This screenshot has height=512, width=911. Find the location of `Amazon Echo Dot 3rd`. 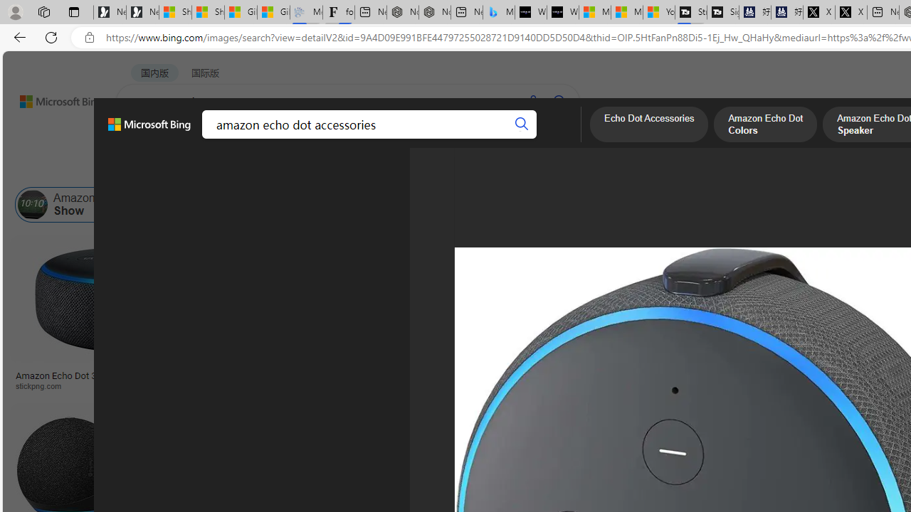

Amazon Echo Dot 3rd is located at coordinates (464, 205).